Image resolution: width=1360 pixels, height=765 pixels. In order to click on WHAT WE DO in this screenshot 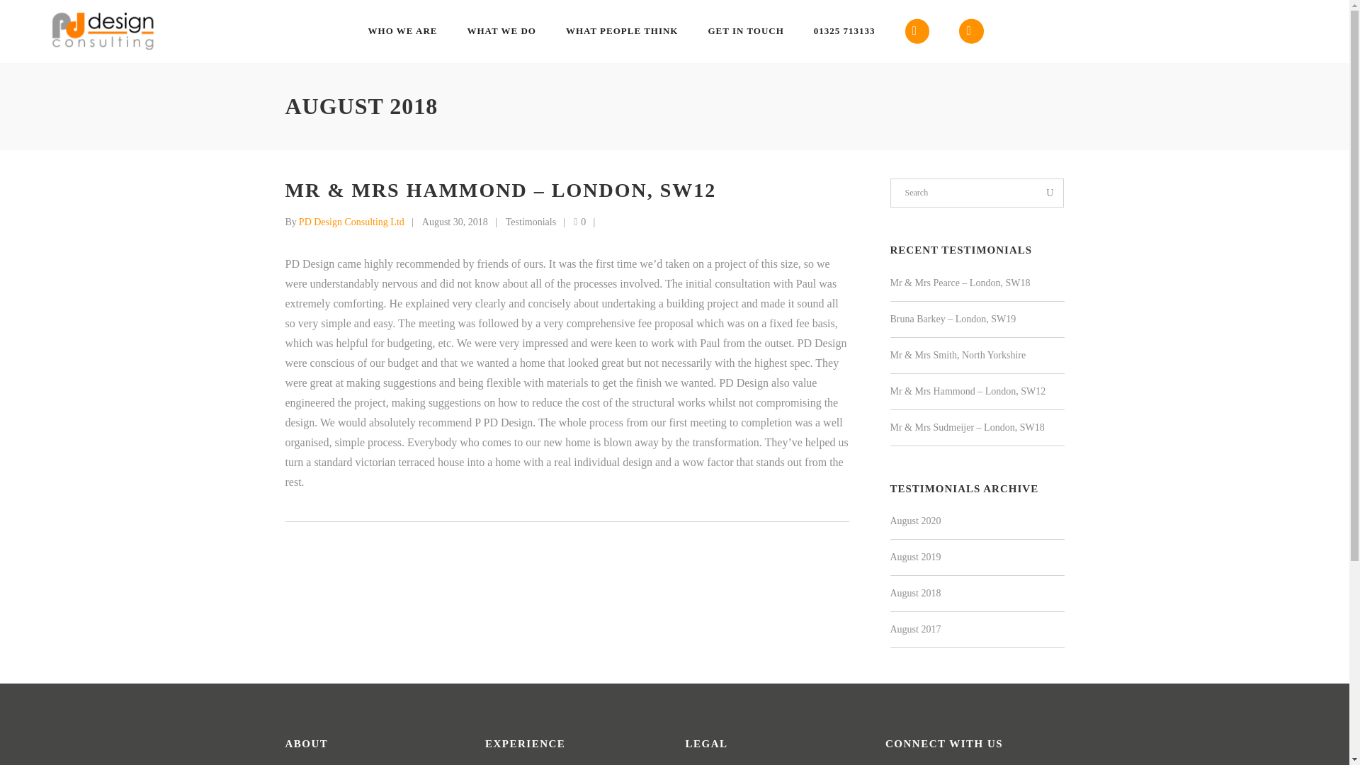, I will do `click(501, 31)`.